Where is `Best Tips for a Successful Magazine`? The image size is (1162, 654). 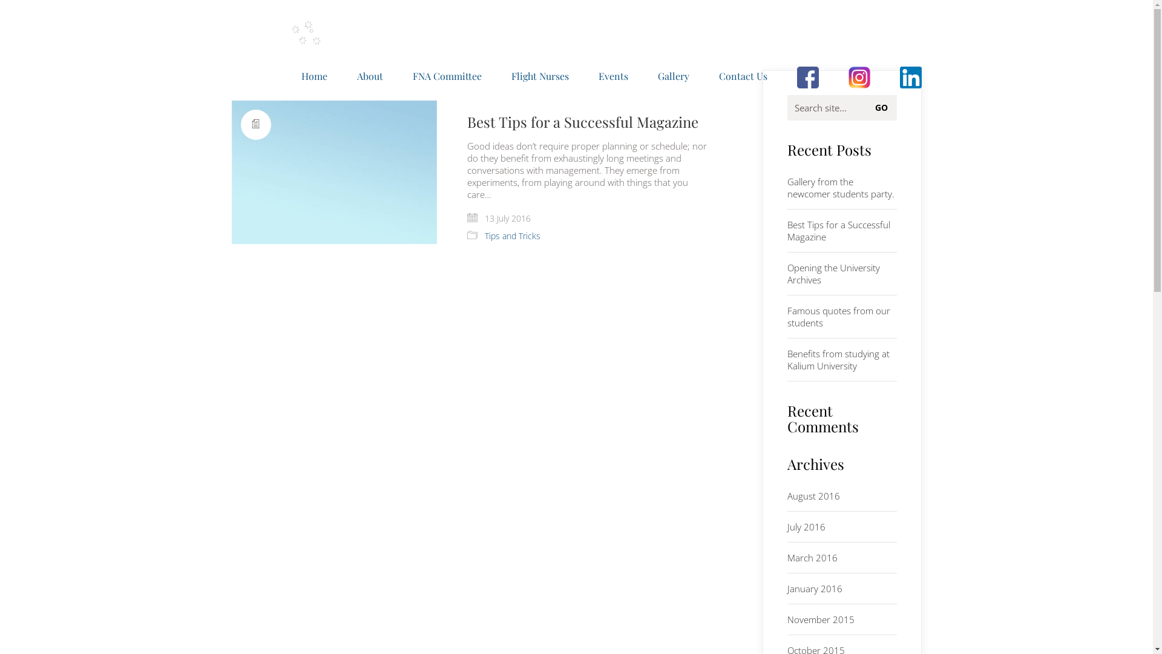 Best Tips for a Successful Magazine is located at coordinates (583, 122).